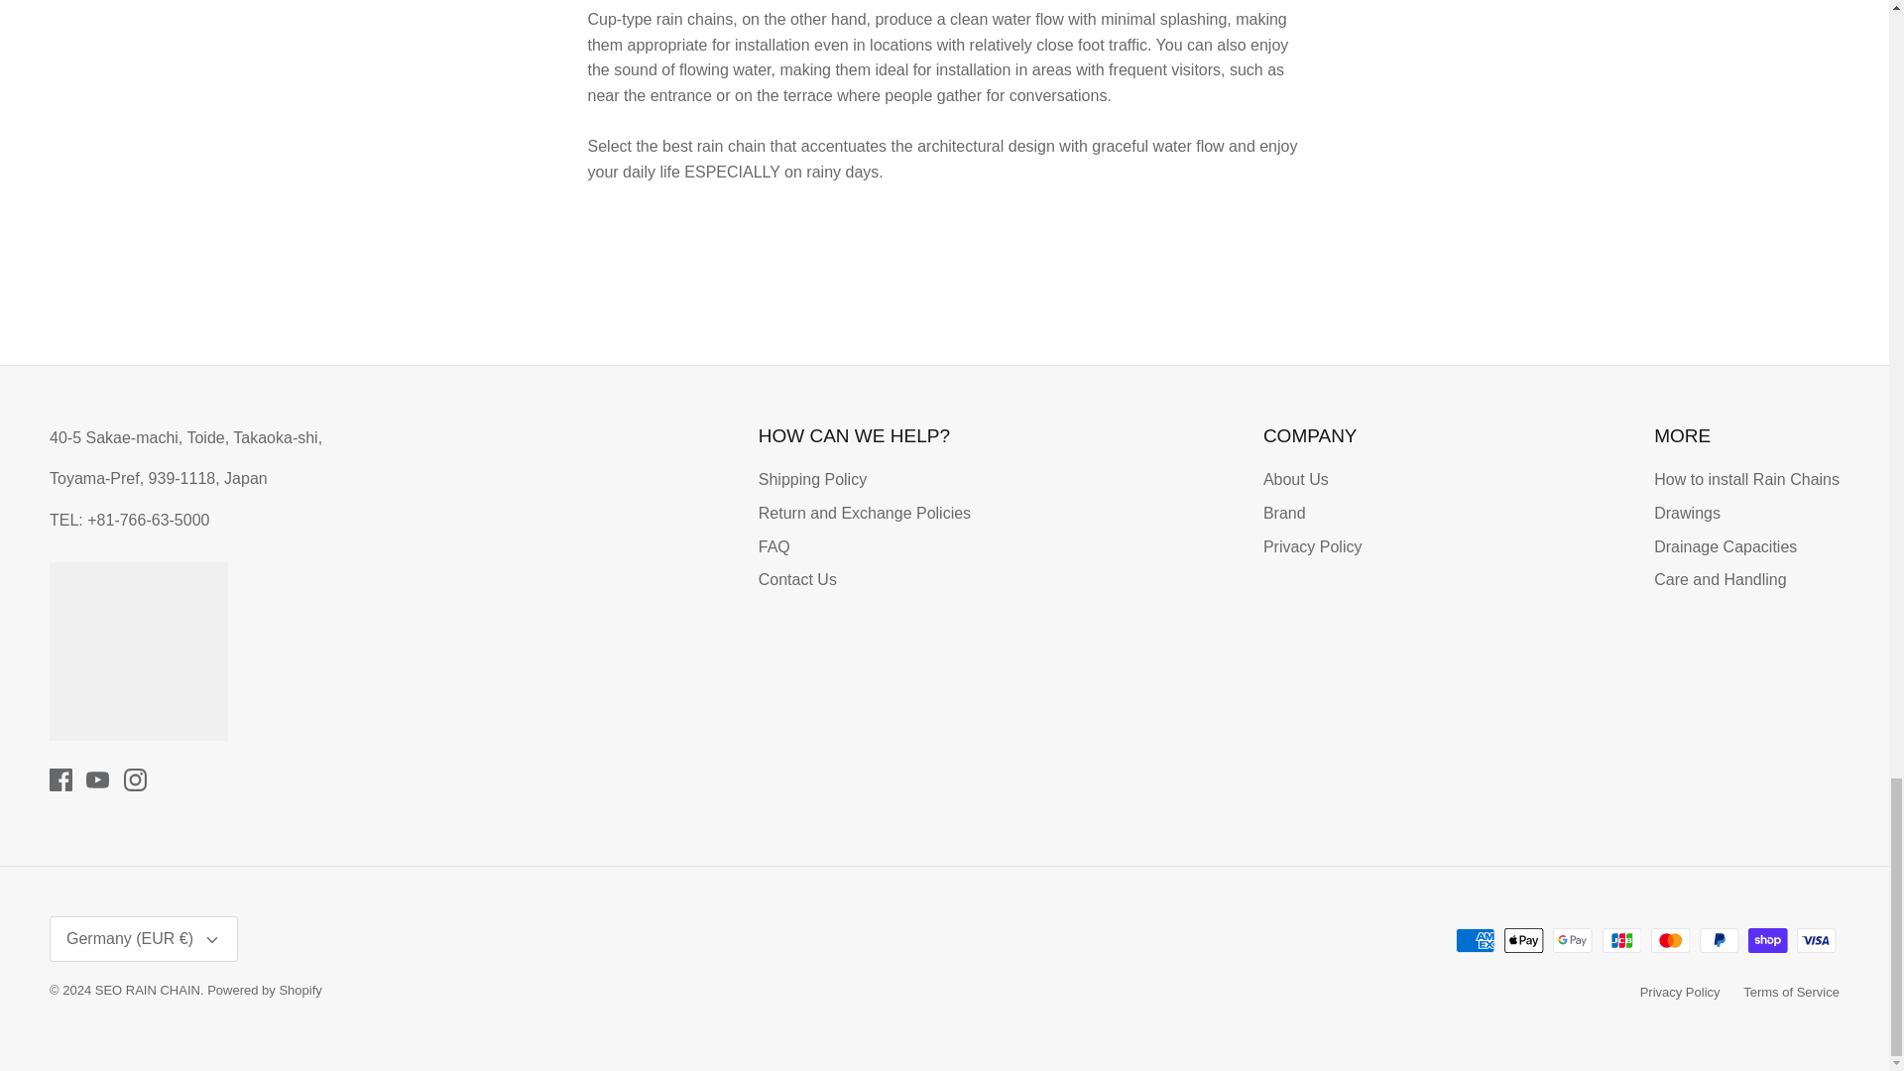 The height and width of the screenshot is (1071, 1904). What do you see at coordinates (1719, 940) in the screenshot?
I see `PayPal` at bounding box center [1719, 940].